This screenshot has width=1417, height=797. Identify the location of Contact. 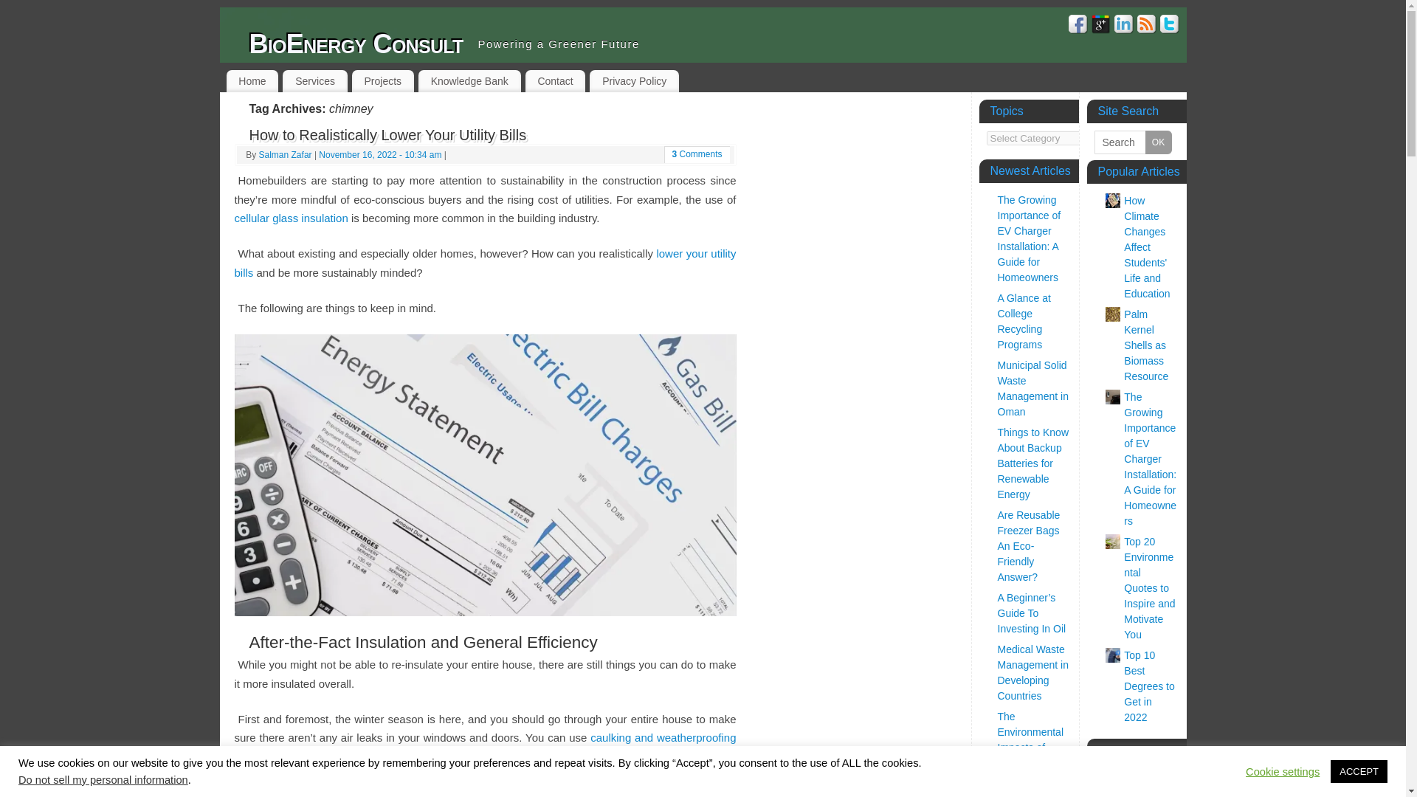
(556, 81).